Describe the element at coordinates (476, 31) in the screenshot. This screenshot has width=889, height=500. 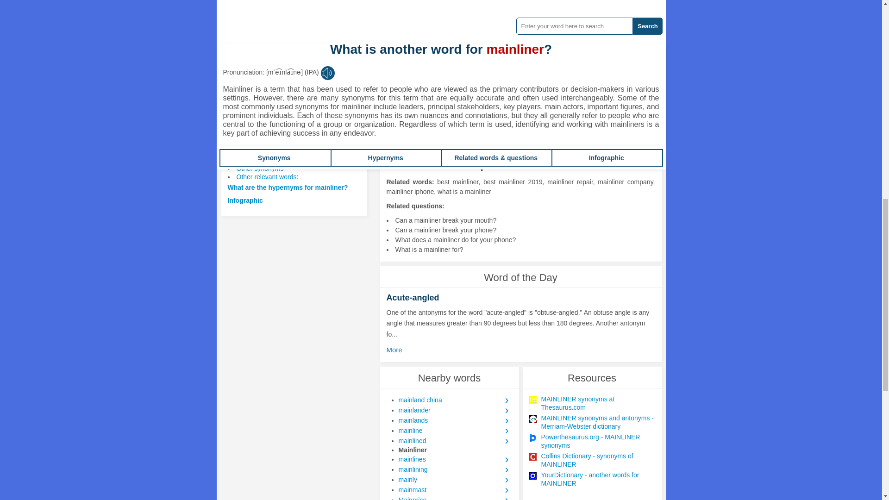
I see `Synonyms for Mainliner` at that location.